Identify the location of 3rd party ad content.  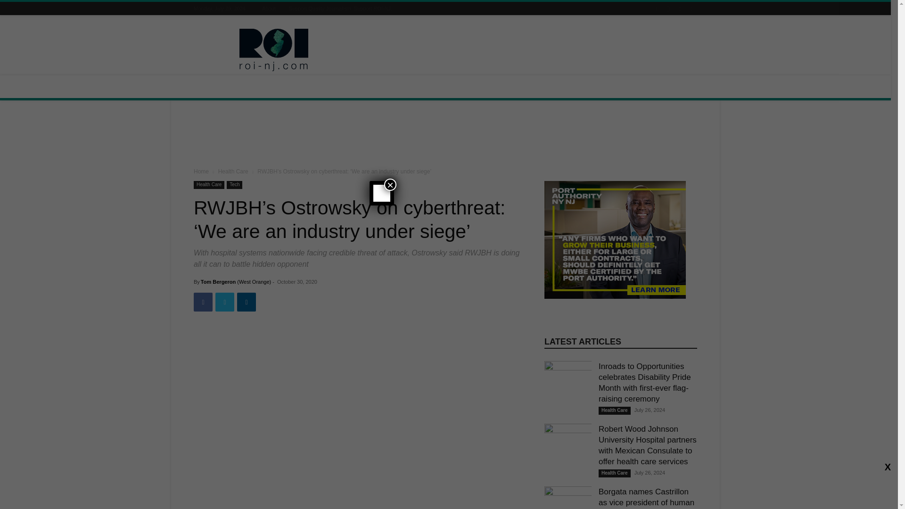
(525, 50).